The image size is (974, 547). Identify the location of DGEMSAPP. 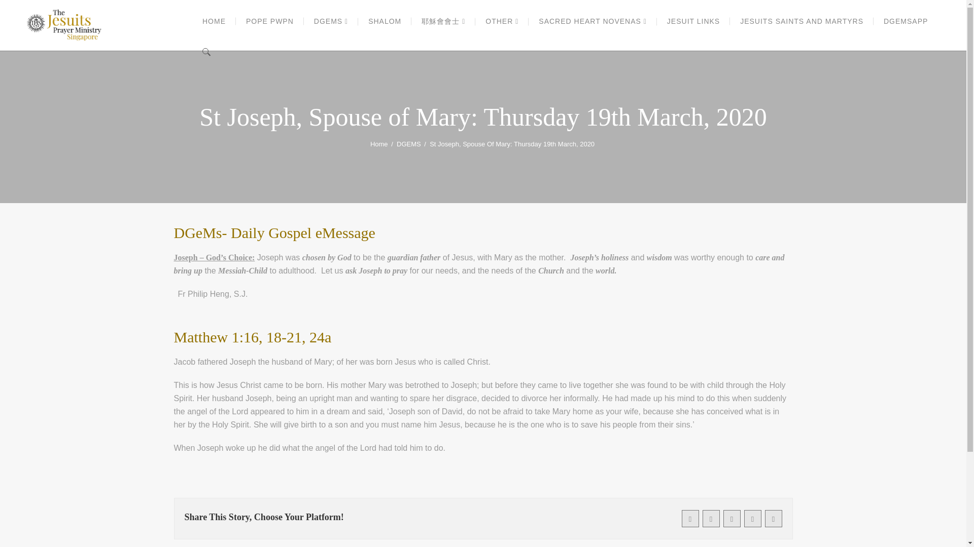
(906, 21).